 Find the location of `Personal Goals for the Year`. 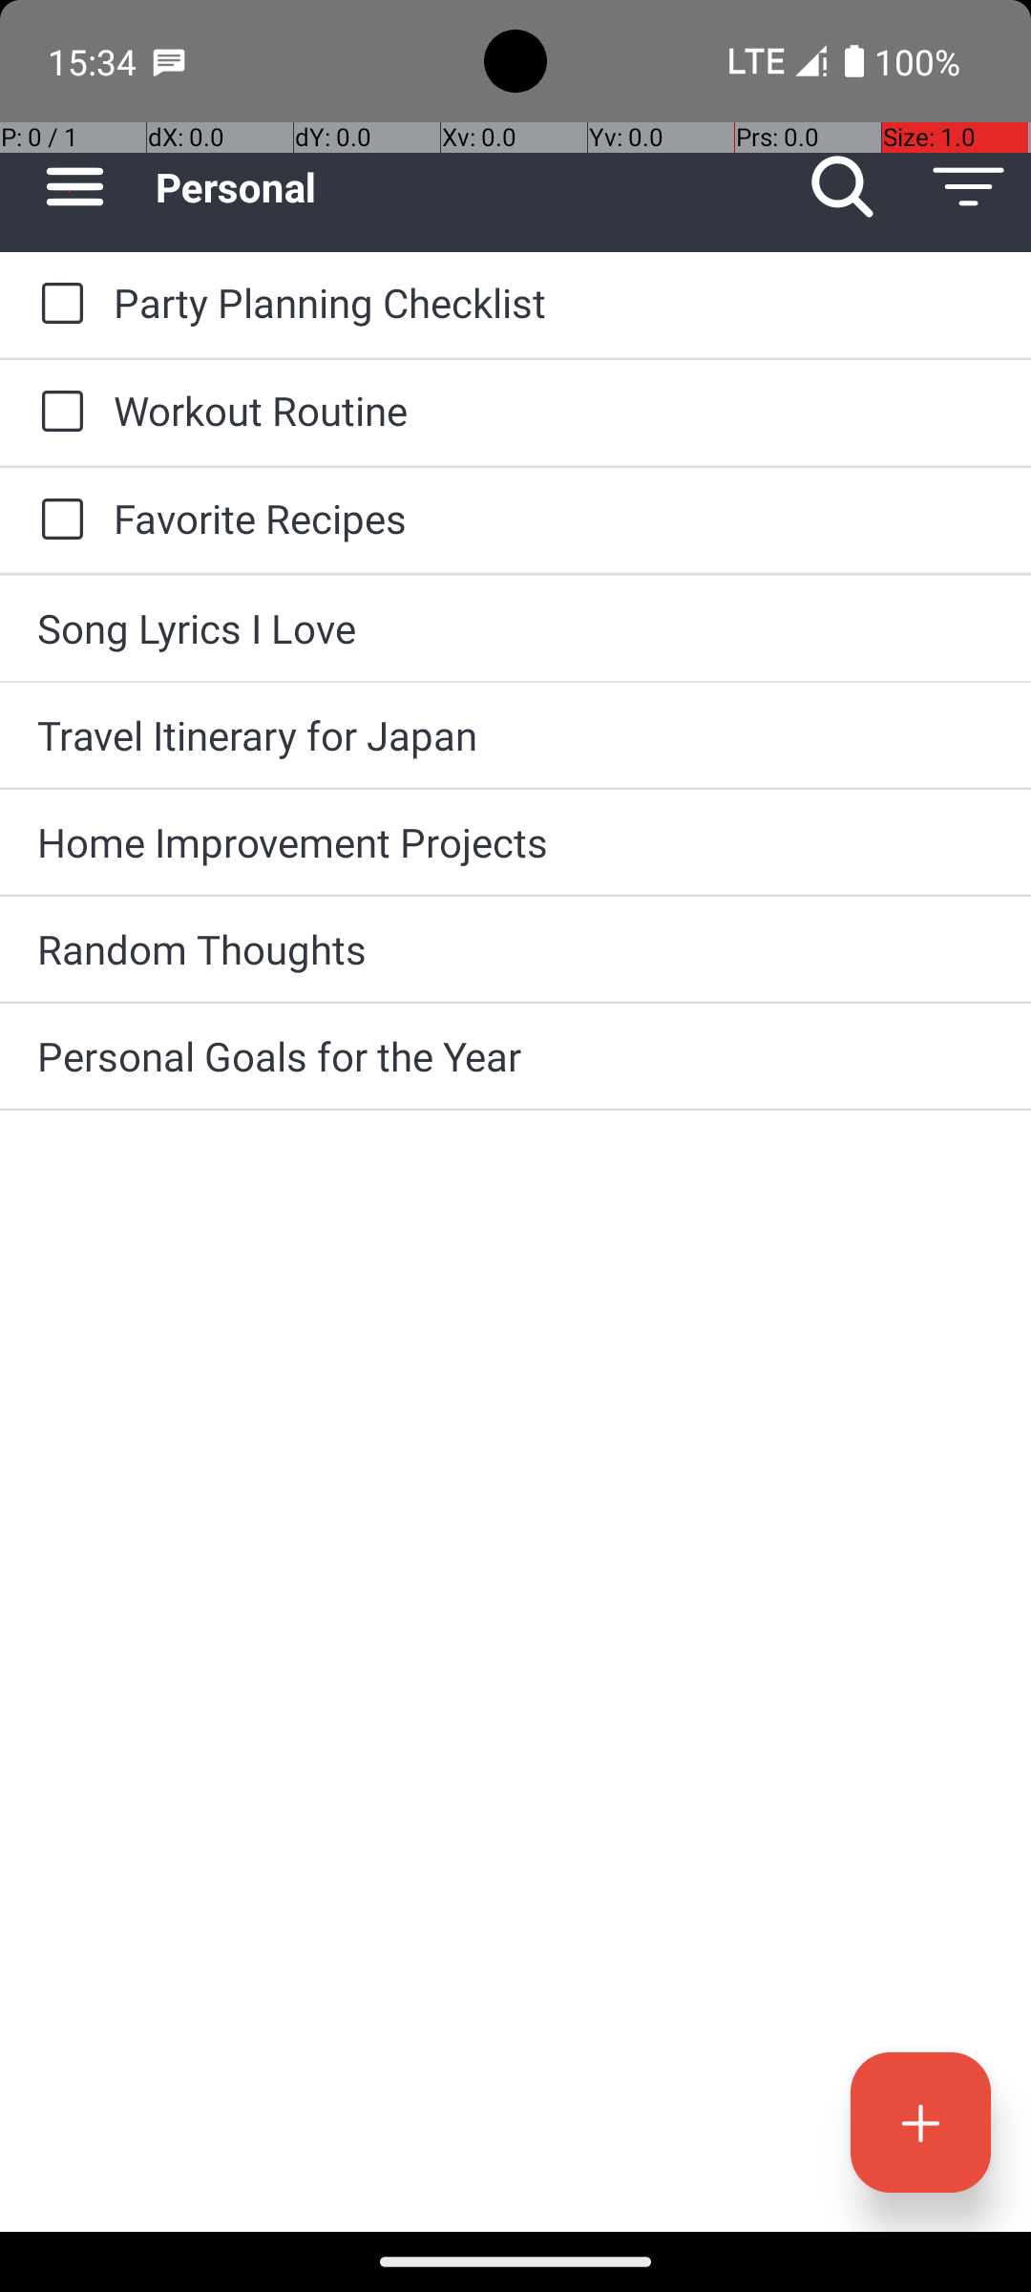

Personal Goals for the Year is located at coordinates (515, 1056).